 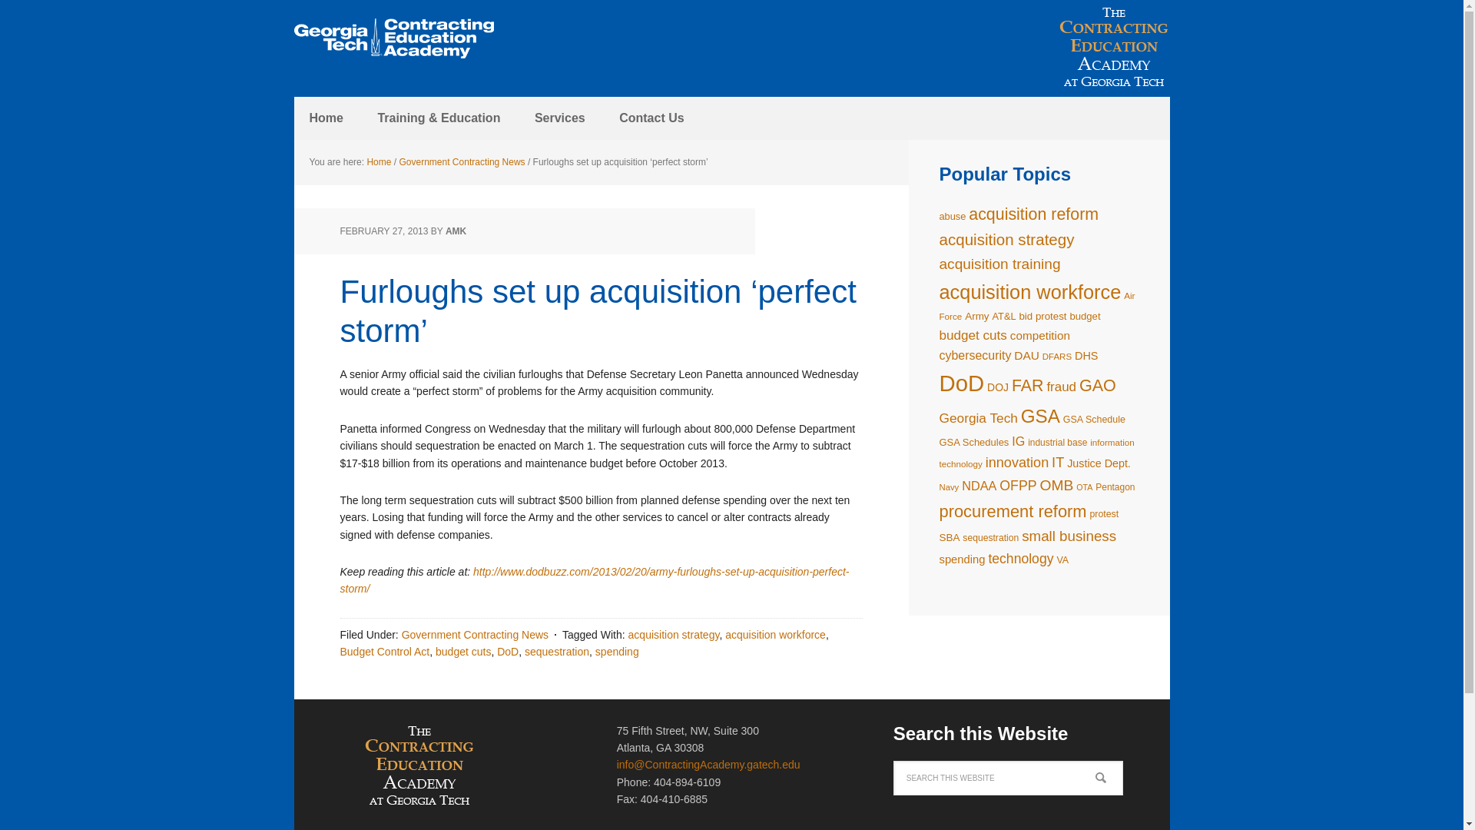 What do you see at coordinates (1006, 239) in the screenshot?
I see `acquisition strategy` at bounding box center [1006, 239].